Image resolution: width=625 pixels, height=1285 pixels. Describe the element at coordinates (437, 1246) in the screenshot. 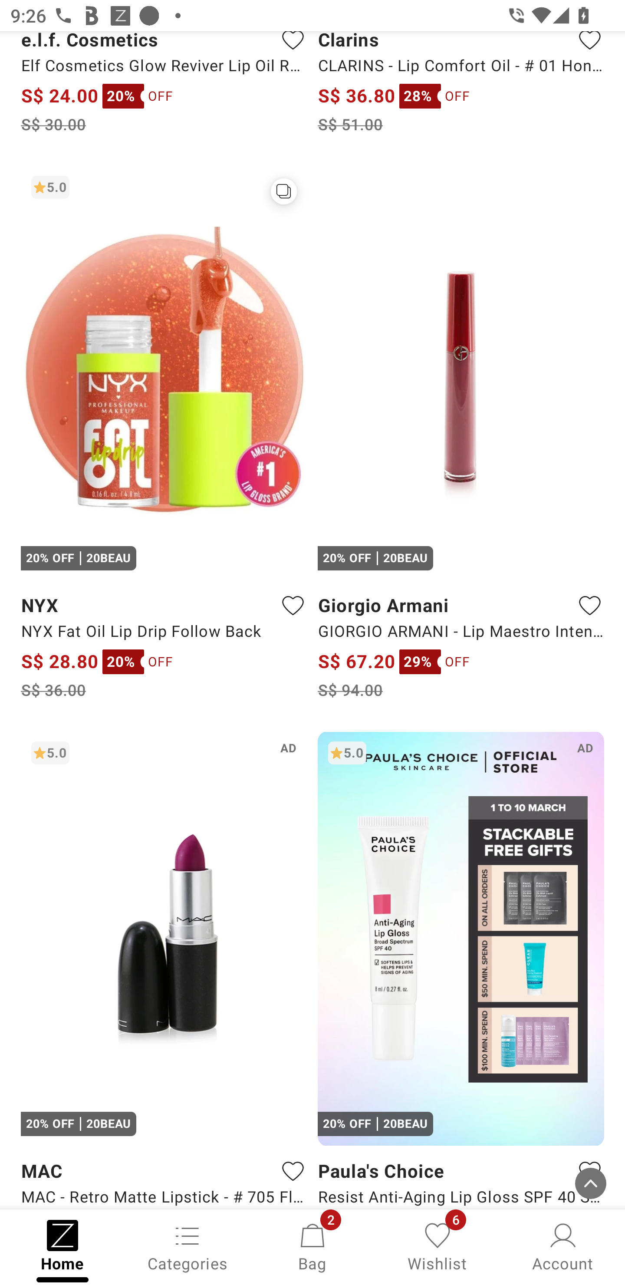

I see `Wishlist, 6 new notifications Wishlist` at that location.